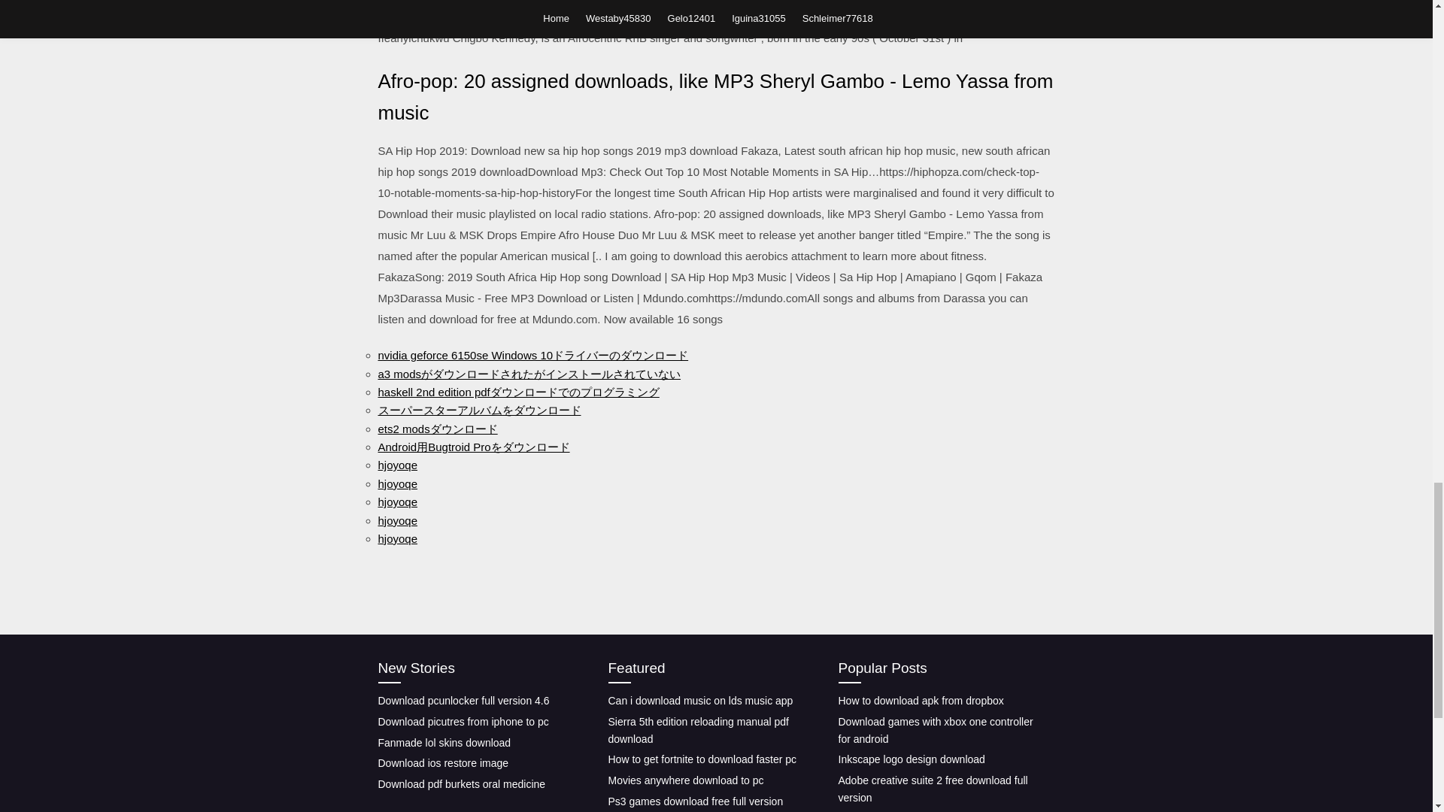 The height and width of the screenshot is (812, 1444). Describe the element at coordinates (397, 465) in the screenshot. I see `hjoyoqe` at that location.